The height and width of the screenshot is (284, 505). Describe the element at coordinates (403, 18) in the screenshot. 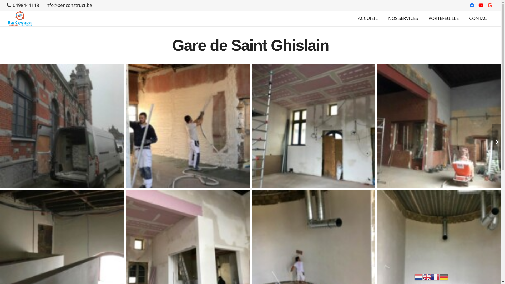

I see `NOS SERVICES` at that location.